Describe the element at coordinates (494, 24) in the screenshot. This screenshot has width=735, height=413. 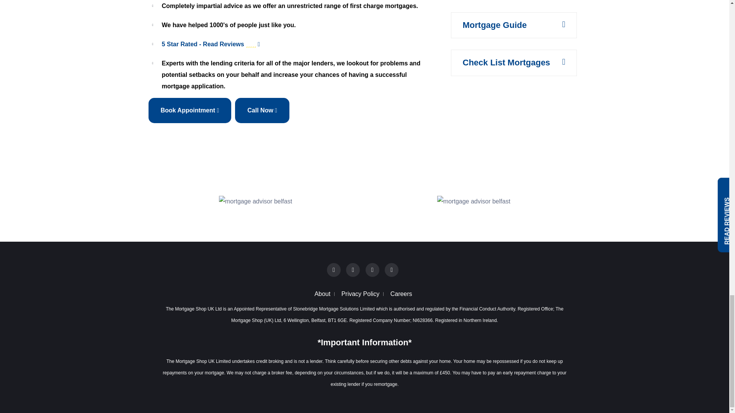
I see `All You Need To Know` at that location.